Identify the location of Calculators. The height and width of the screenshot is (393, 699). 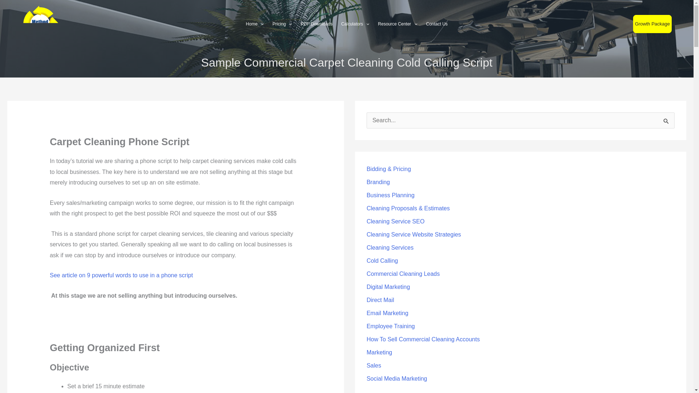
(355, 24).